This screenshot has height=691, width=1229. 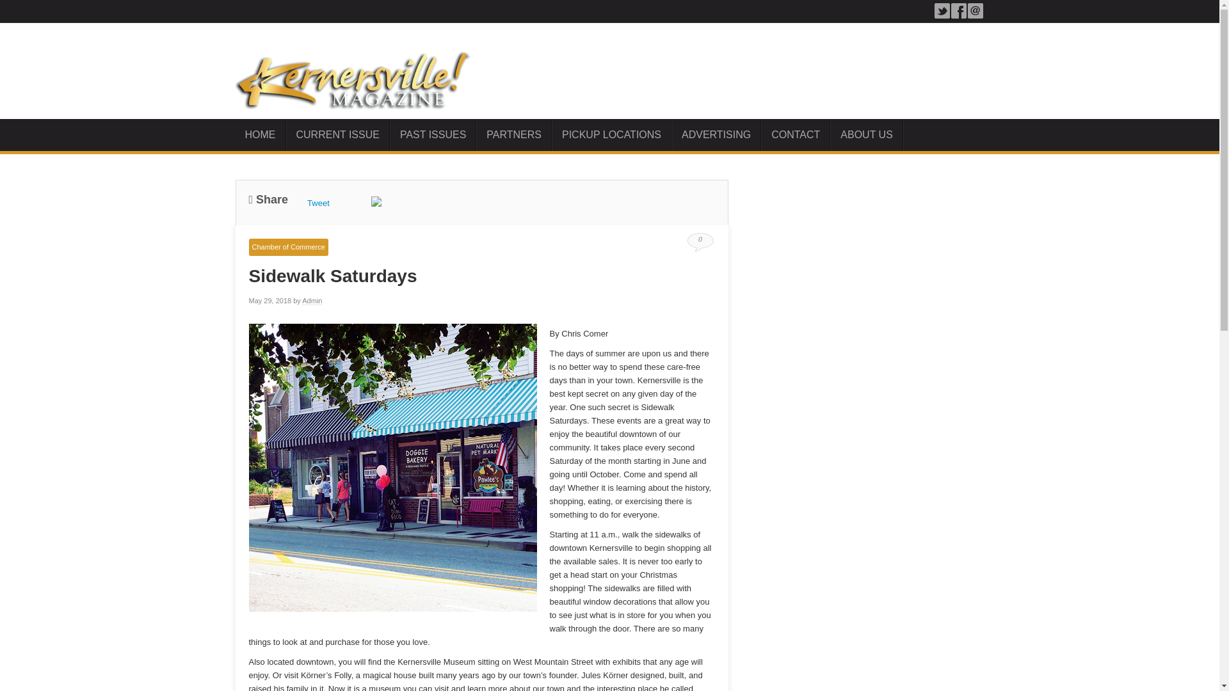 I want to click on Admin, so click(x=312, y=301).